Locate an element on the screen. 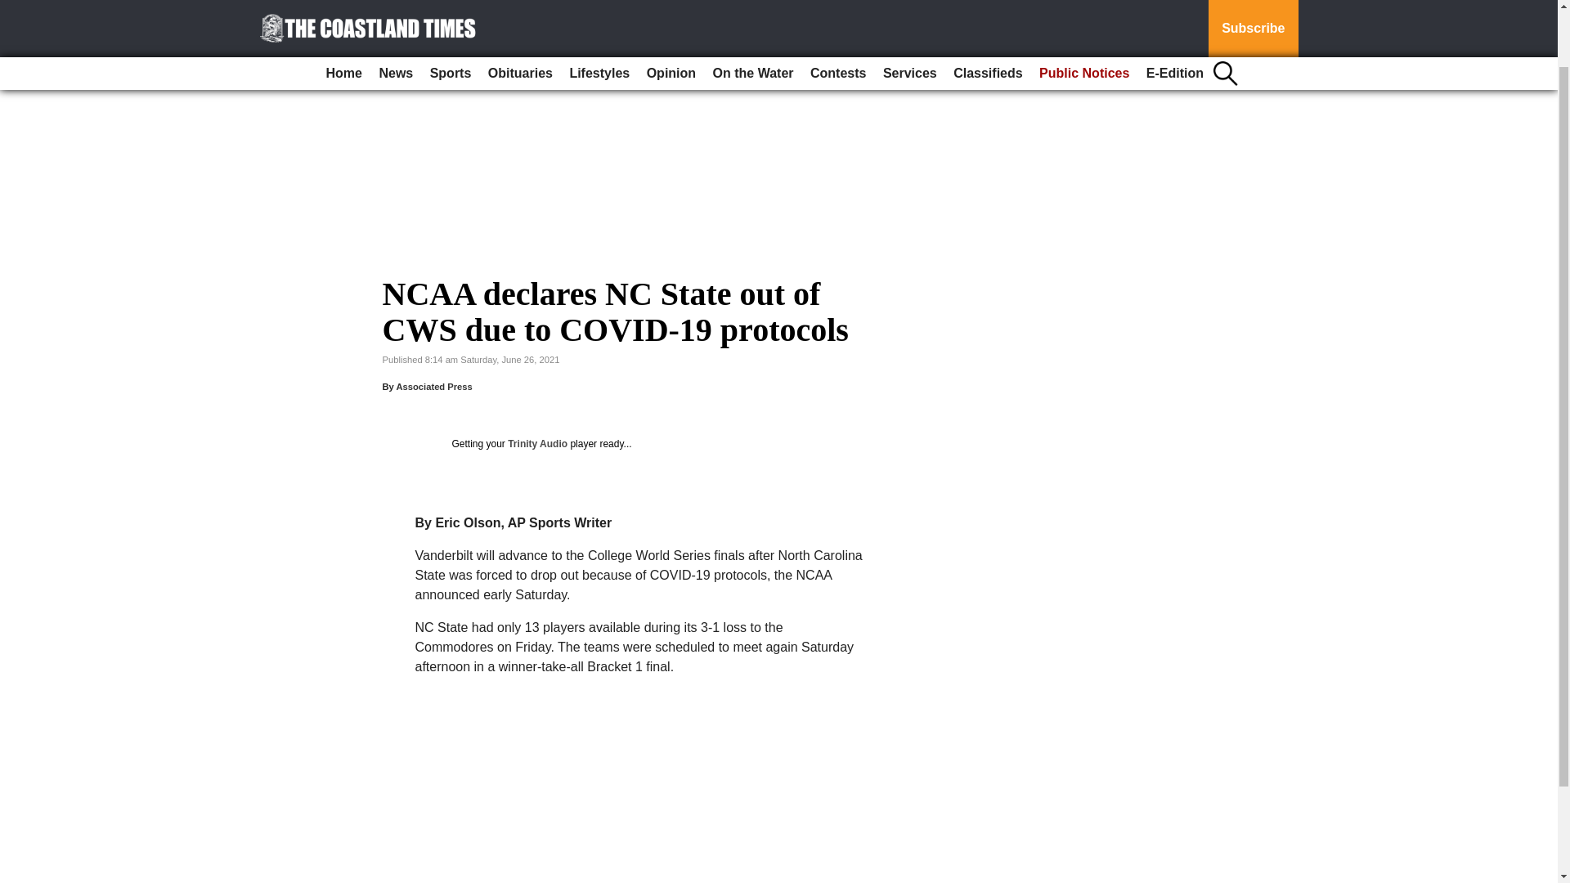 This screenshot has height=883, width=1570. Trinity Audio is located at coordinates (536, 443).